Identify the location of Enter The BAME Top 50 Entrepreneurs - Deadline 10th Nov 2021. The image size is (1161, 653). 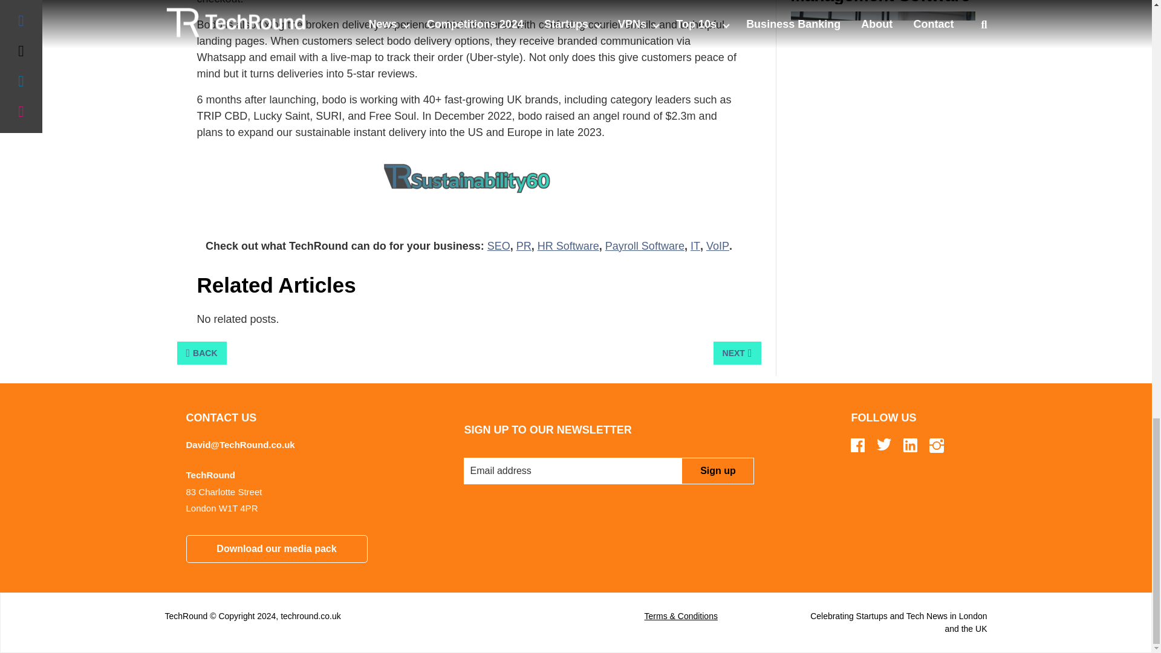
(883, 81).